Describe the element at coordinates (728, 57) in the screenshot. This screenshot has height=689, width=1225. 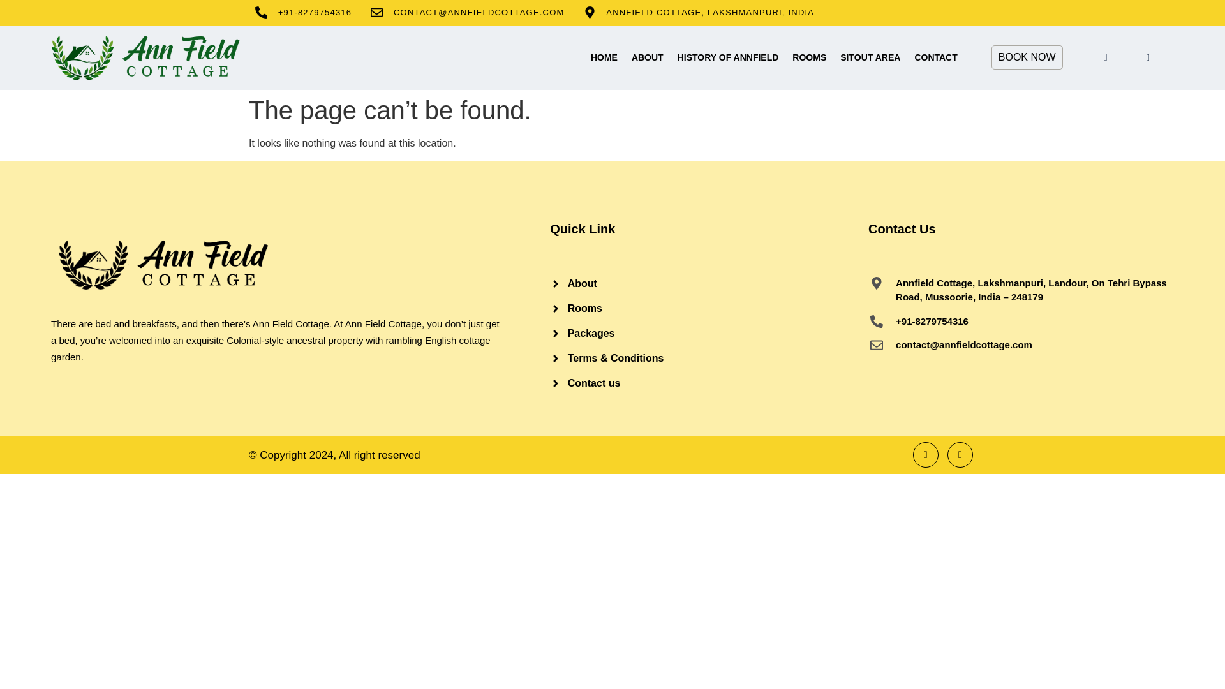
I see `HISTORY OF ANNFIELD` at that location.